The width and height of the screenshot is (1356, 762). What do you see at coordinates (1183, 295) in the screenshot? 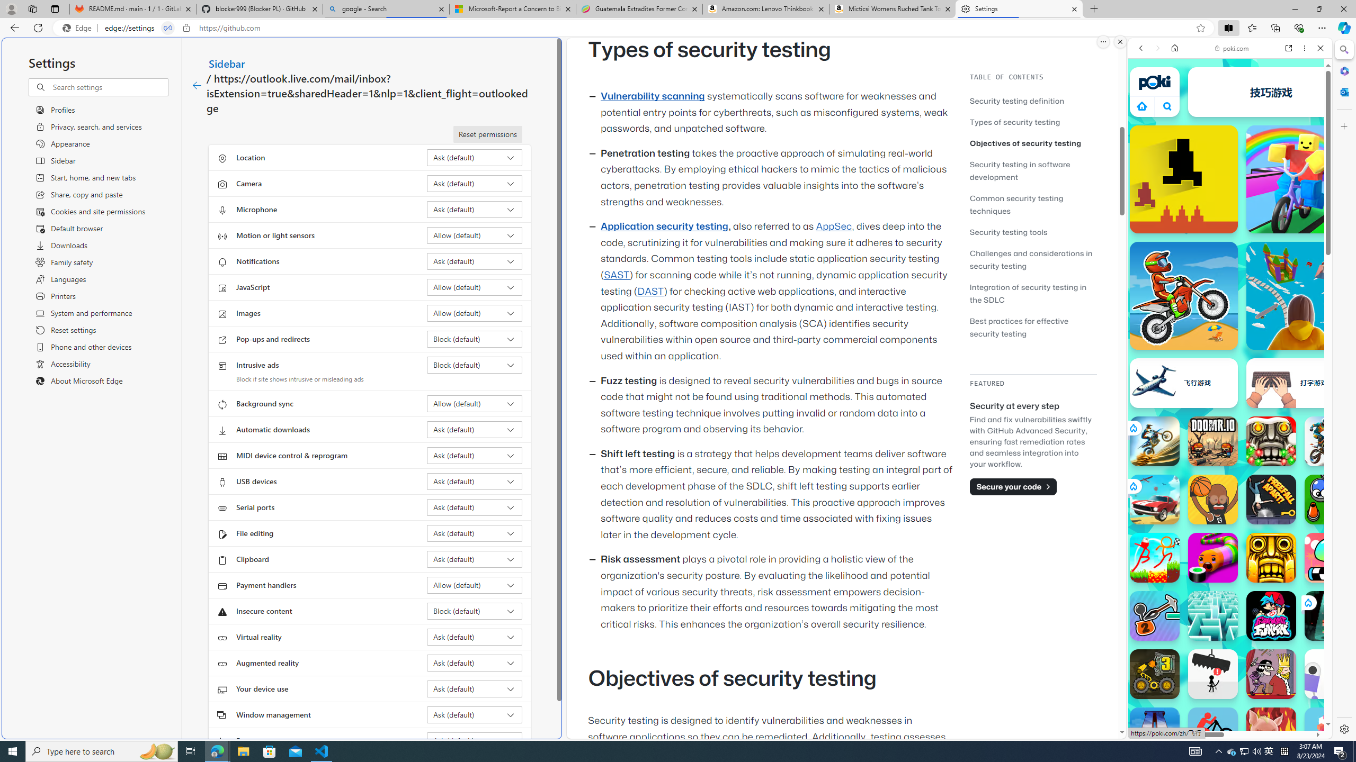
I see `Moto X3M Moto X3M` at bounding box center [1183, 295].